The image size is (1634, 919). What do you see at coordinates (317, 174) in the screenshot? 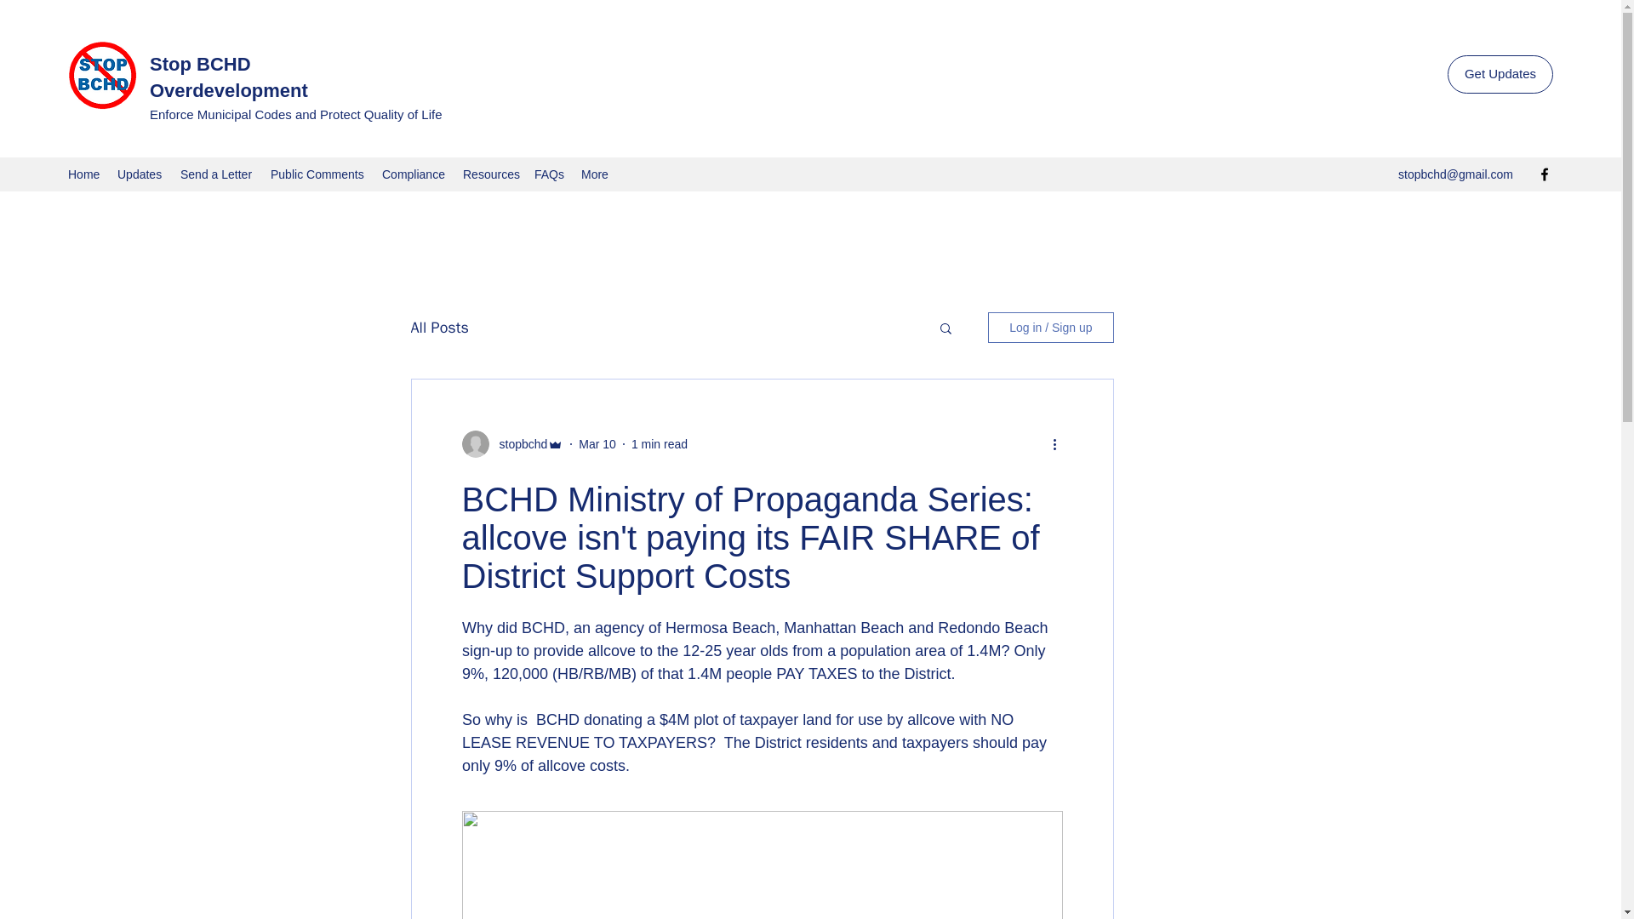
I see `Public Comments` at bounding box center [317, 174].